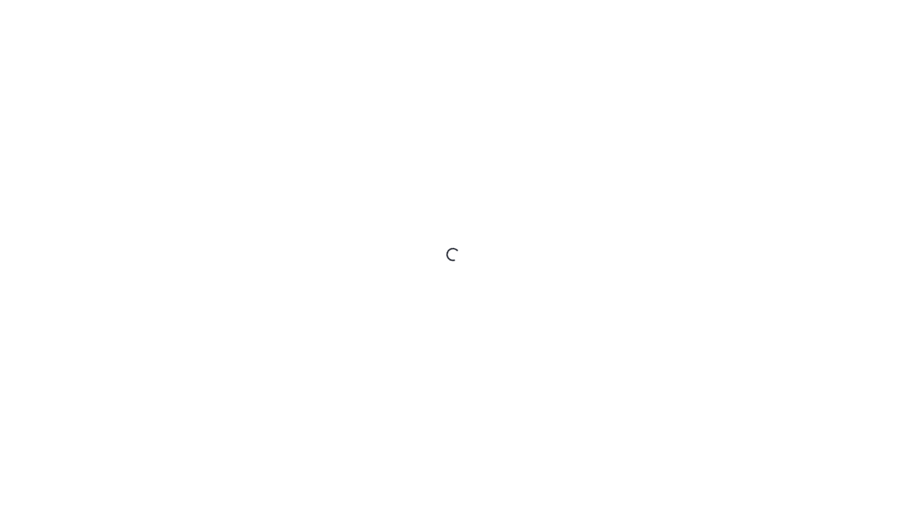  What do you see at coordinates (396, 206) in the screenshot?
I see `FWA TRACTORS` at bounding box center [396, 206].